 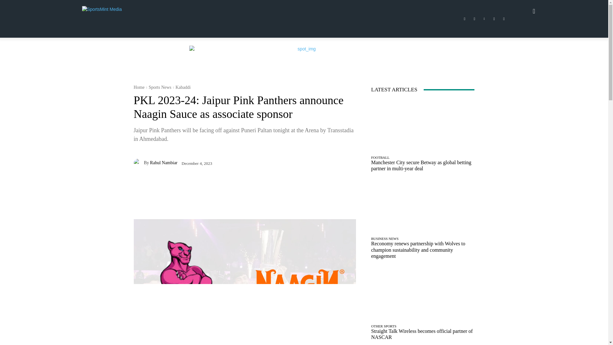 What do you see at coordinates (484, 19) in the screenshot?
I see `Linkedin` at bounding box center [484, 19].